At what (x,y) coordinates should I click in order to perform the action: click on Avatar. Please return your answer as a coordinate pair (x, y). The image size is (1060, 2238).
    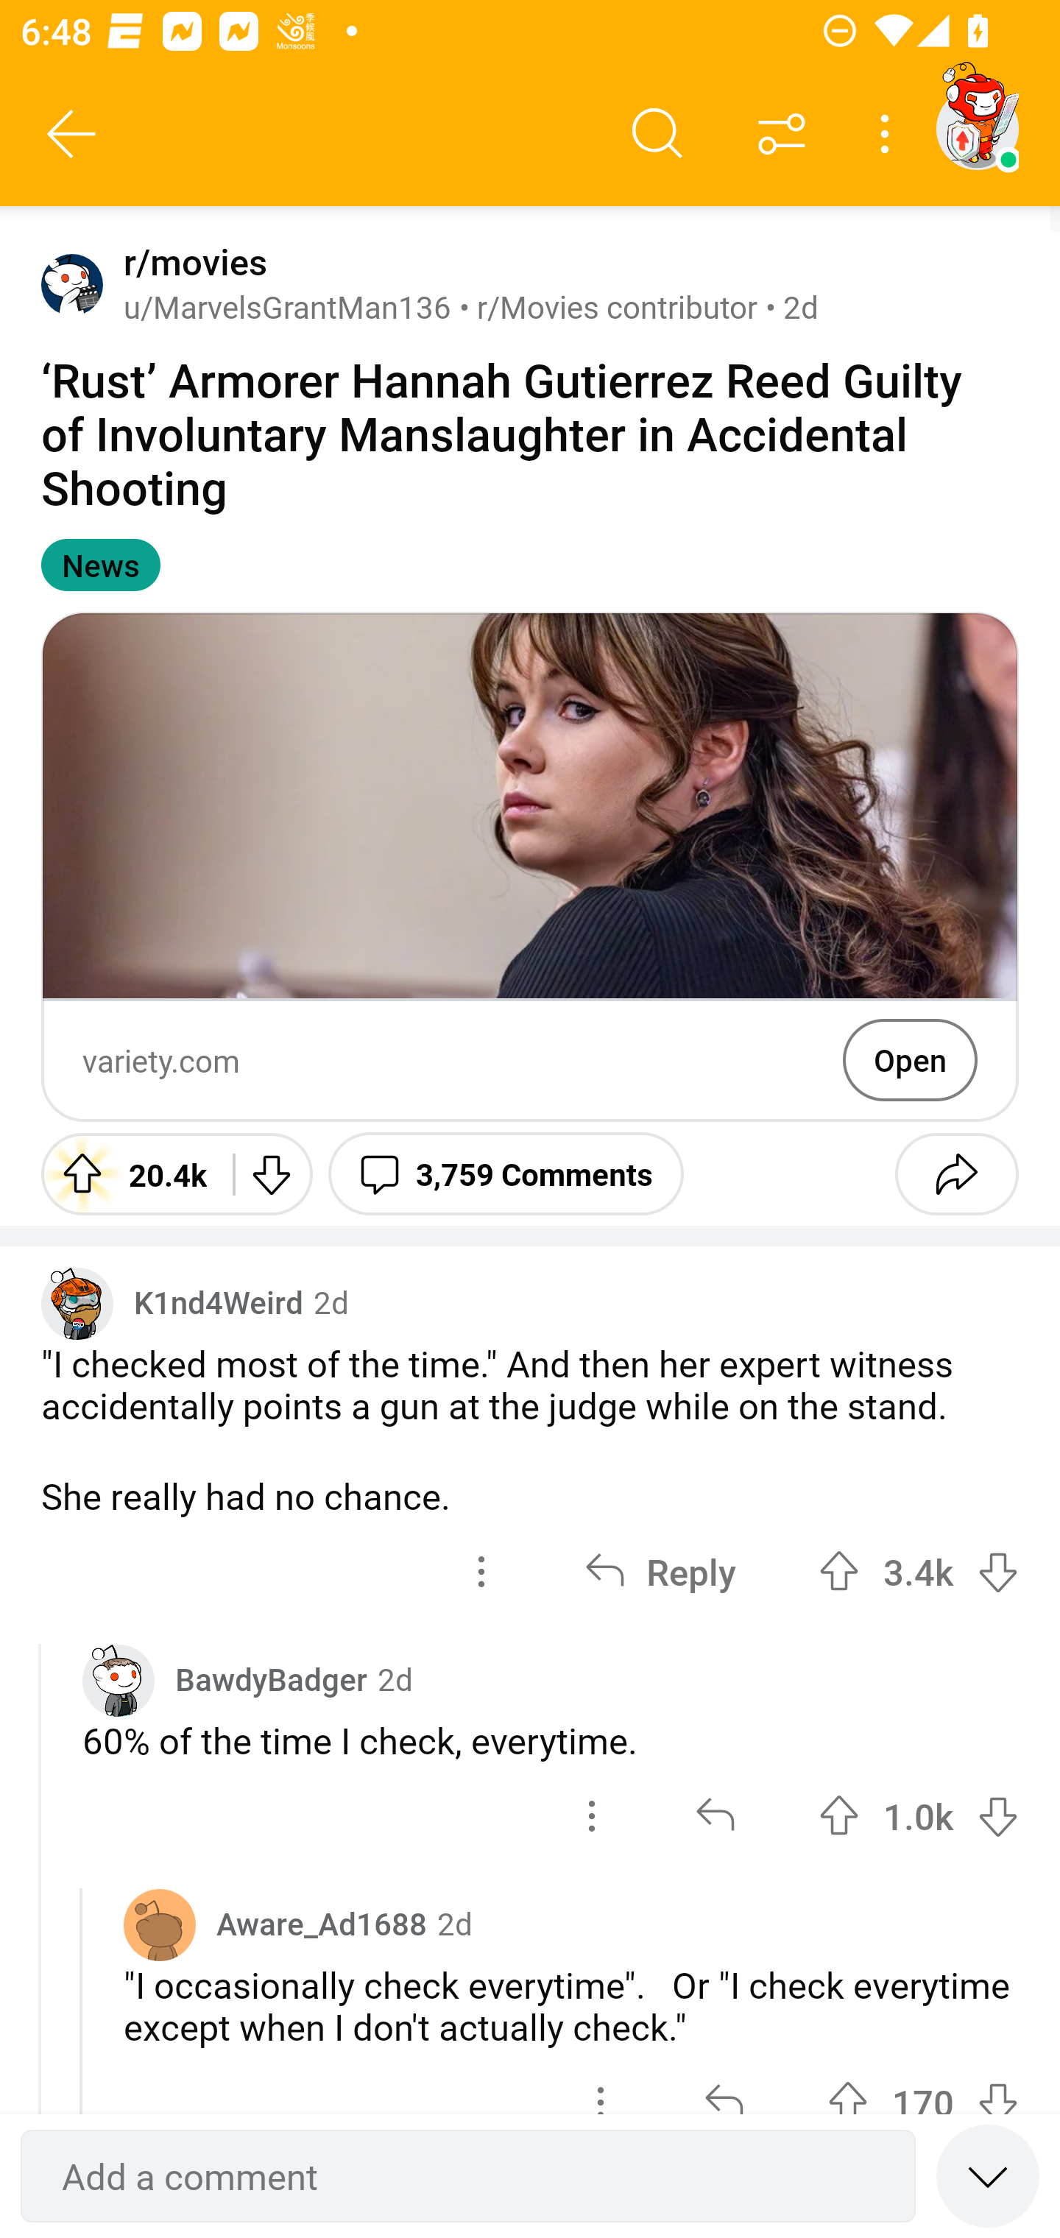
    Looking at the image, I should click on (160, 1924).